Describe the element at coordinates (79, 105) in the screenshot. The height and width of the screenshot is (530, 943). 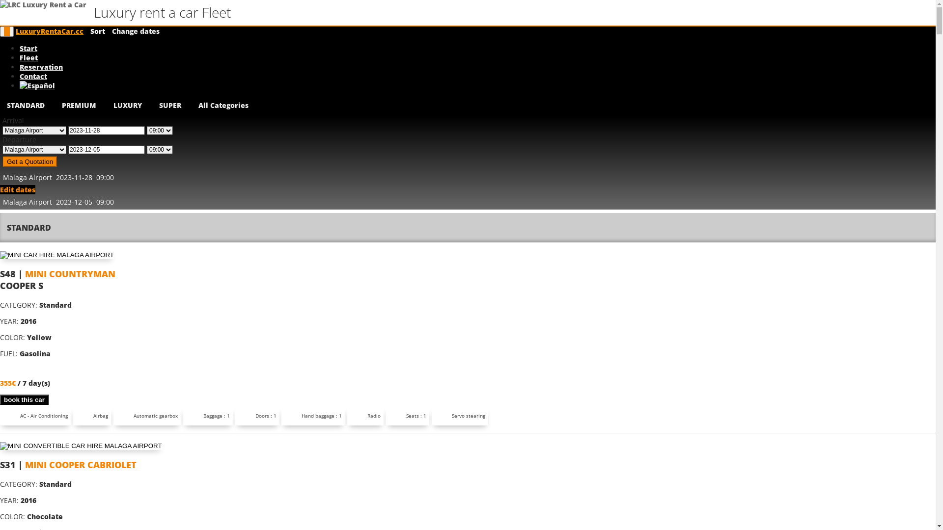
I see `PREMIUM` at that location.